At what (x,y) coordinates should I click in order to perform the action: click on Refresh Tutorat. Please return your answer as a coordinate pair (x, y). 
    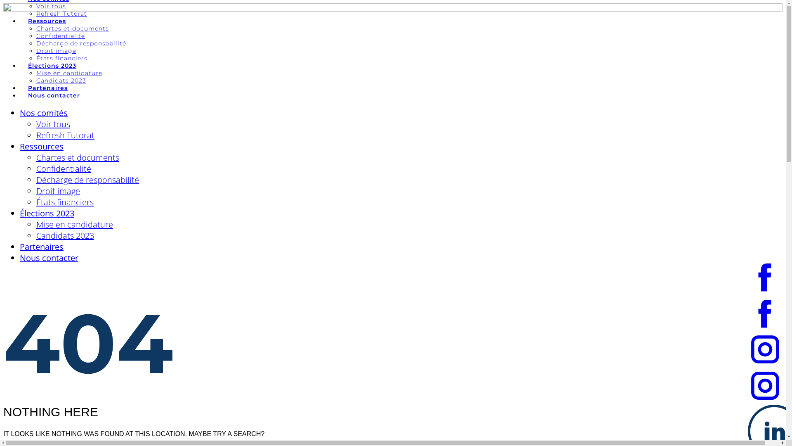
    Looking at the image, I should click on (62, 14).